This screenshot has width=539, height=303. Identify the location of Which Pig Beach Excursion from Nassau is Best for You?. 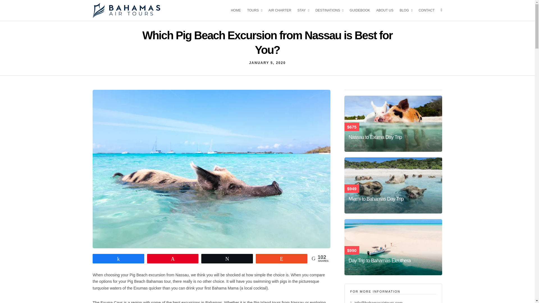
(267, 63).